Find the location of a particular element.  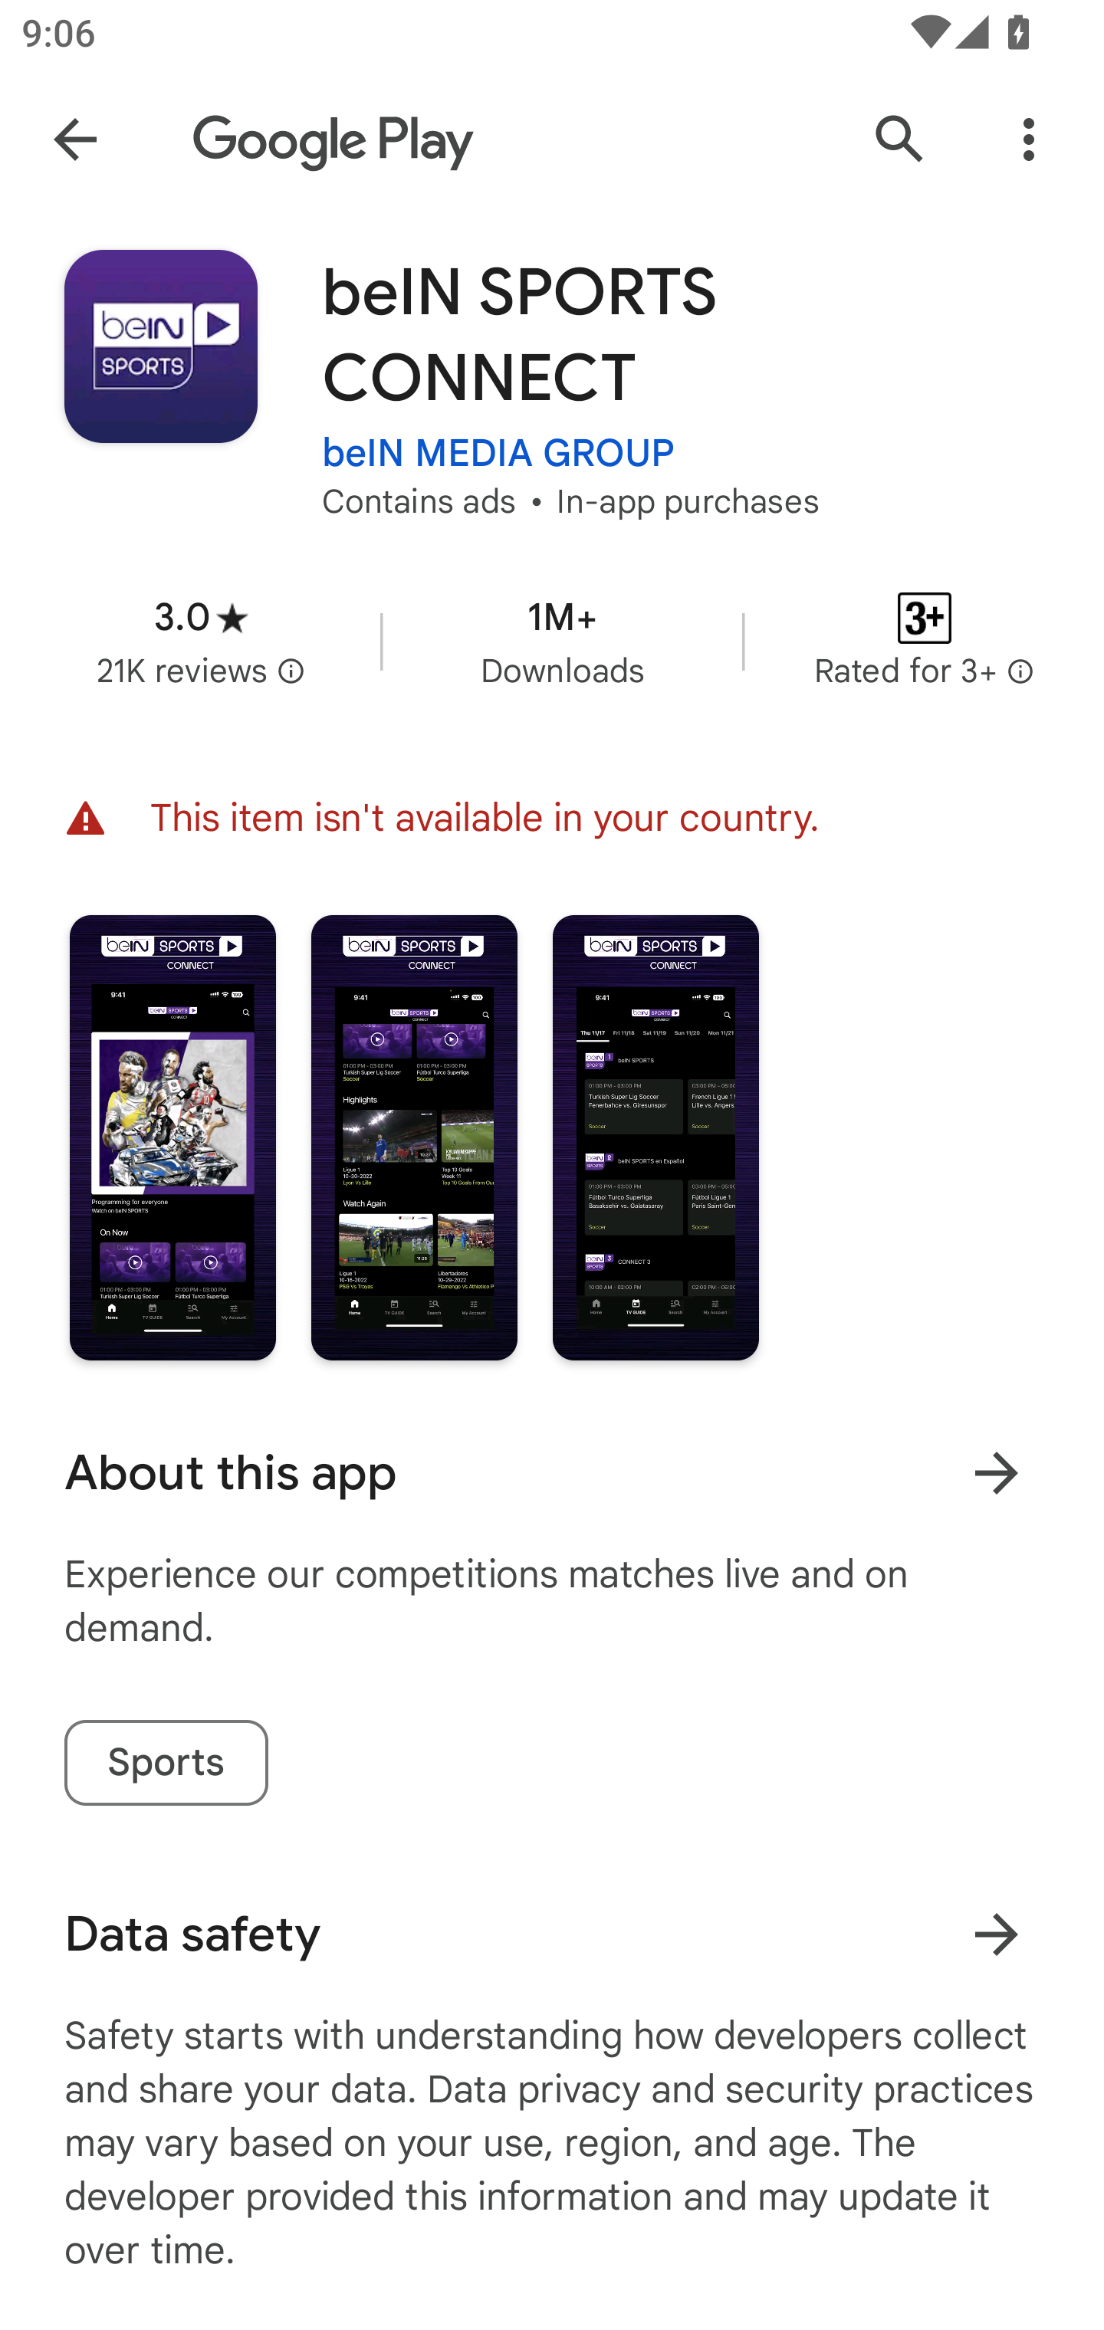

Screenshot "1" of "3" is located at coordinates (172, 1137).